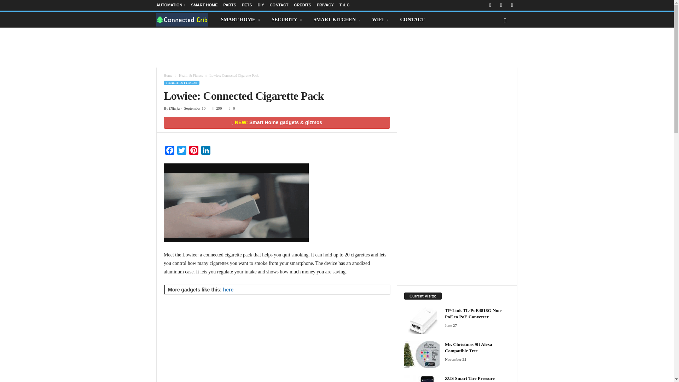 The height and width of the screenshot is (382, 679). I want to click on PARTS, so click(229, 5).